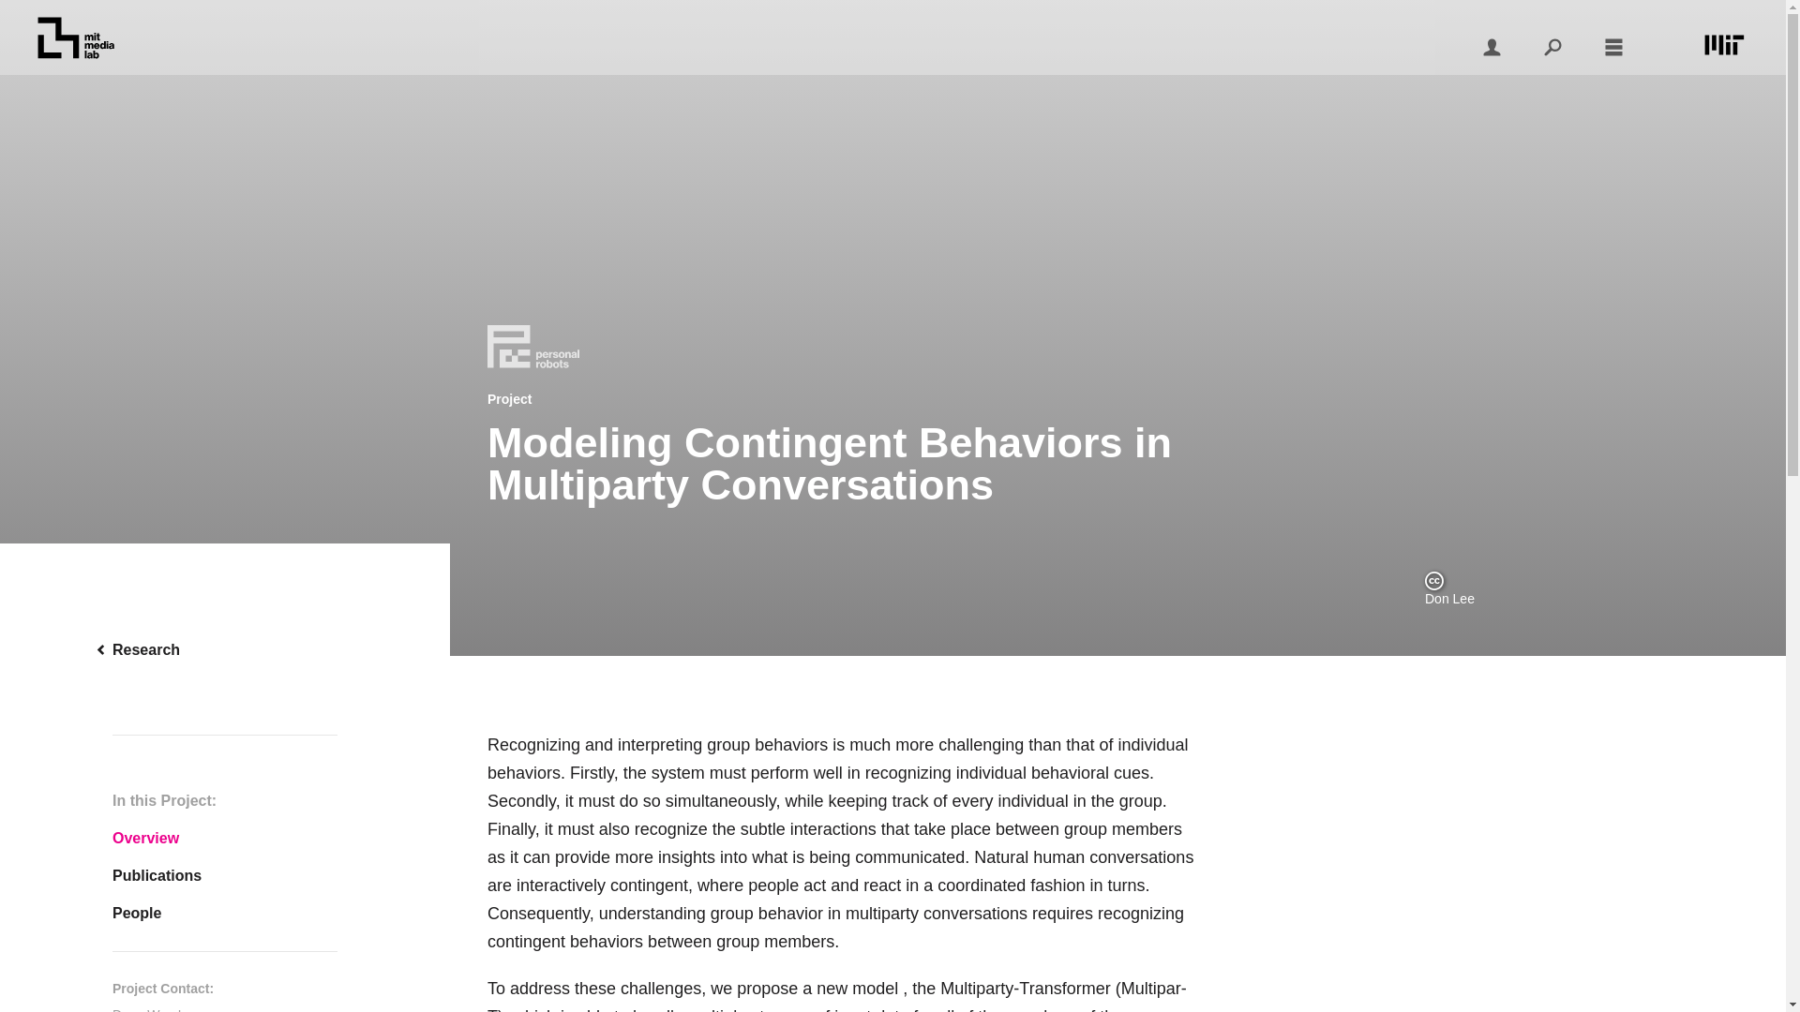  I want to click on Publications, so click(225, 875).